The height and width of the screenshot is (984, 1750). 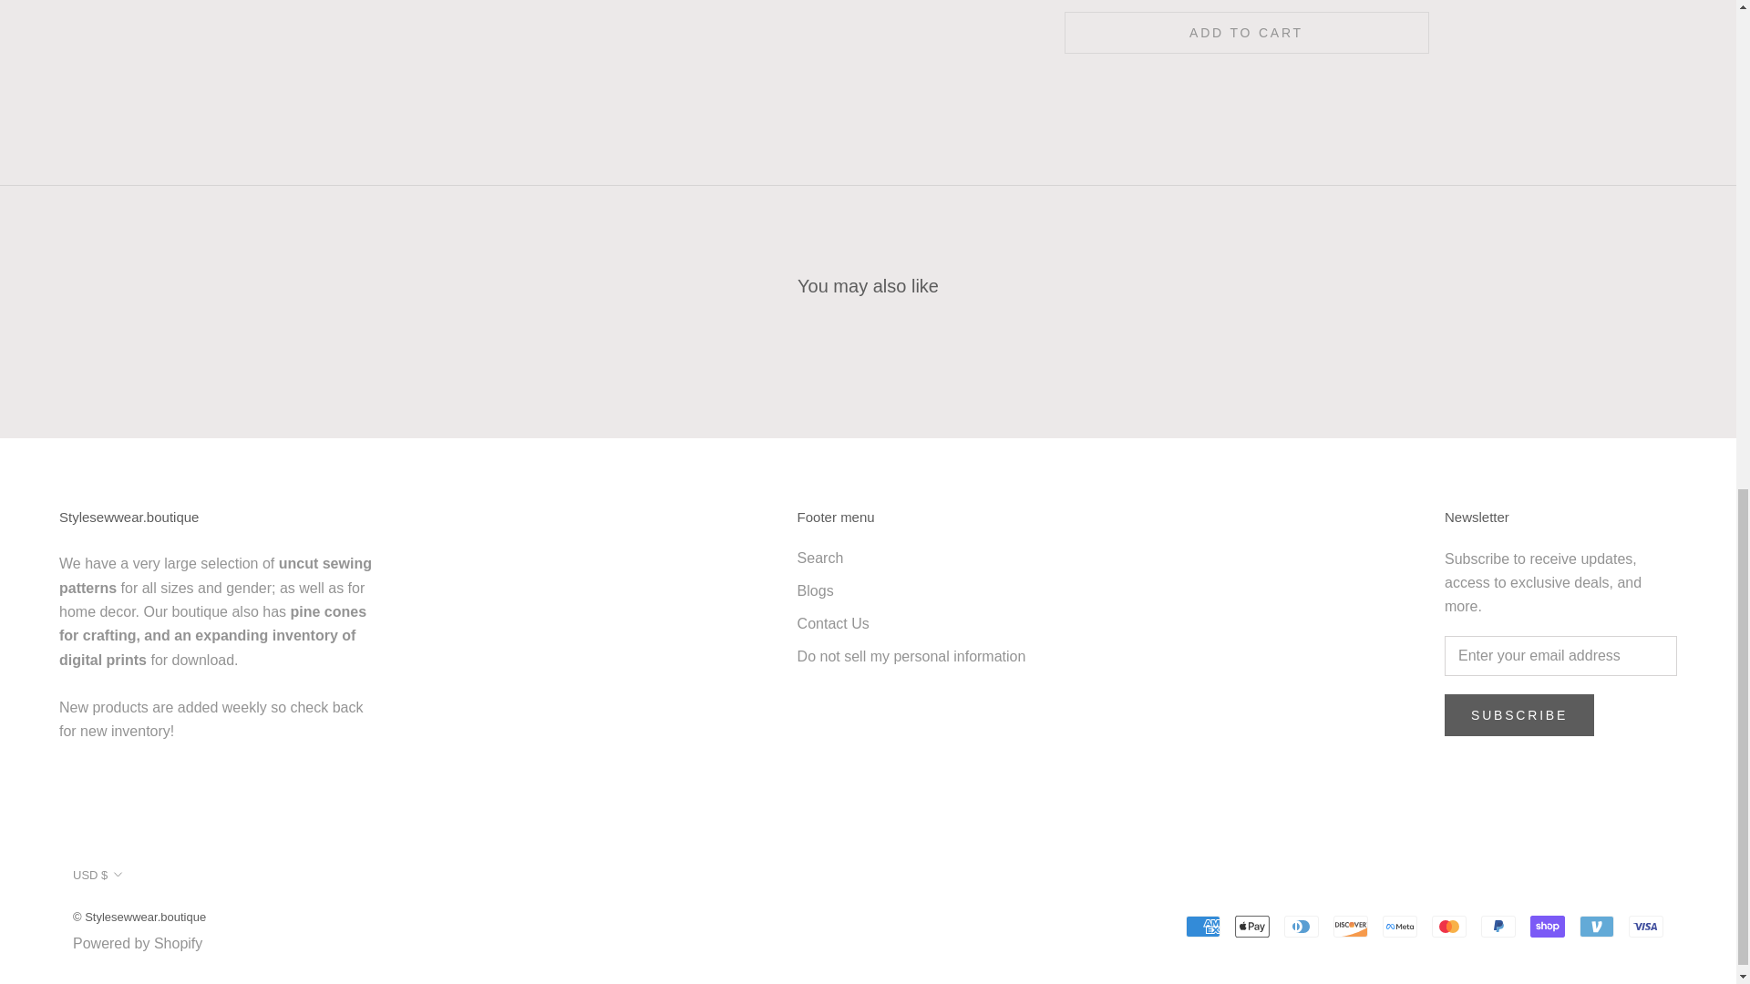 I want to click on Shop Pay, so click(x=1547, y=927).